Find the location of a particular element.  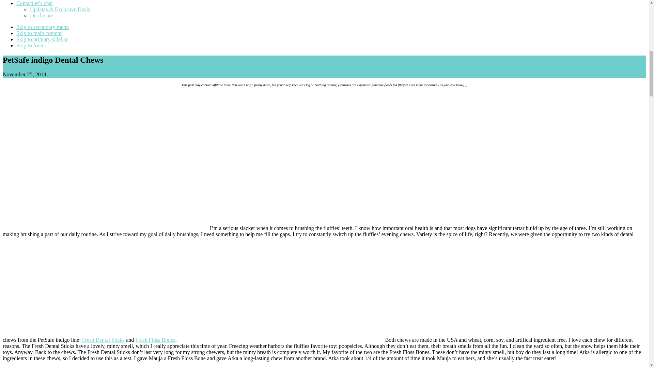

9 Comments is located at coordinates (61, 74).